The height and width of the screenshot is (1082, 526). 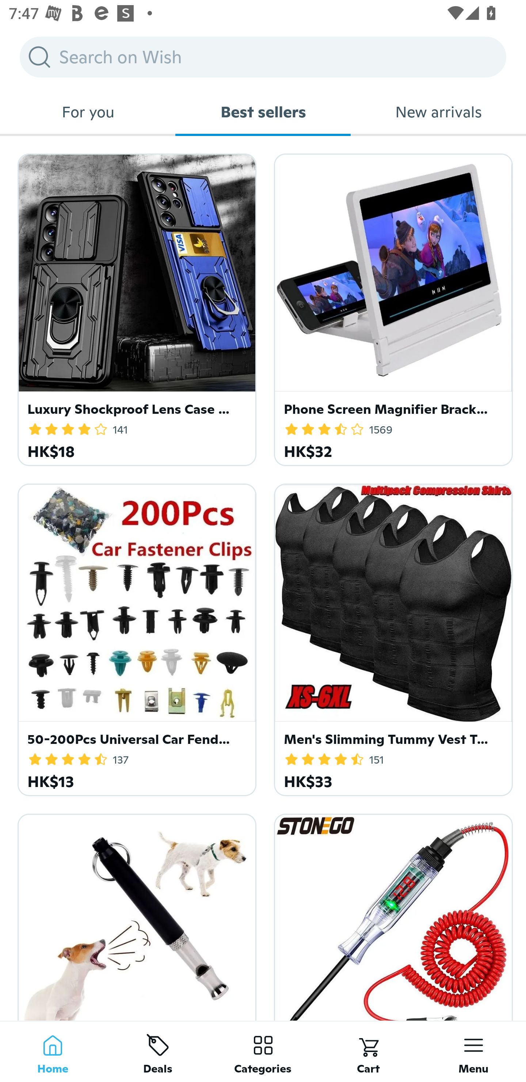 What do you see at coordinates (53, 1051) in the screenshot?
I see `Home` at bounding box center [53, 1051].